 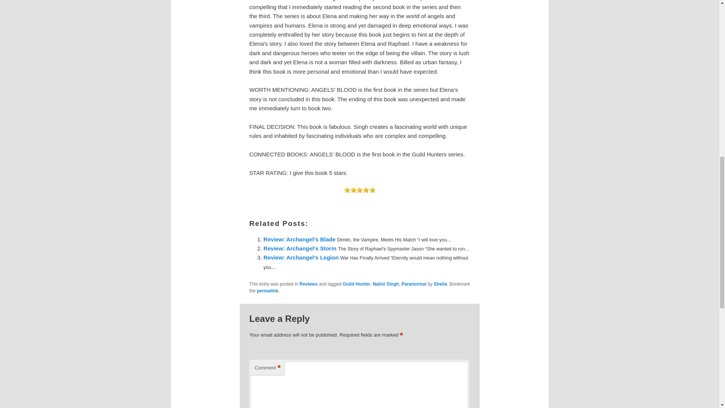 I want to click on Guild Hunter, so click(x=356, y=284).